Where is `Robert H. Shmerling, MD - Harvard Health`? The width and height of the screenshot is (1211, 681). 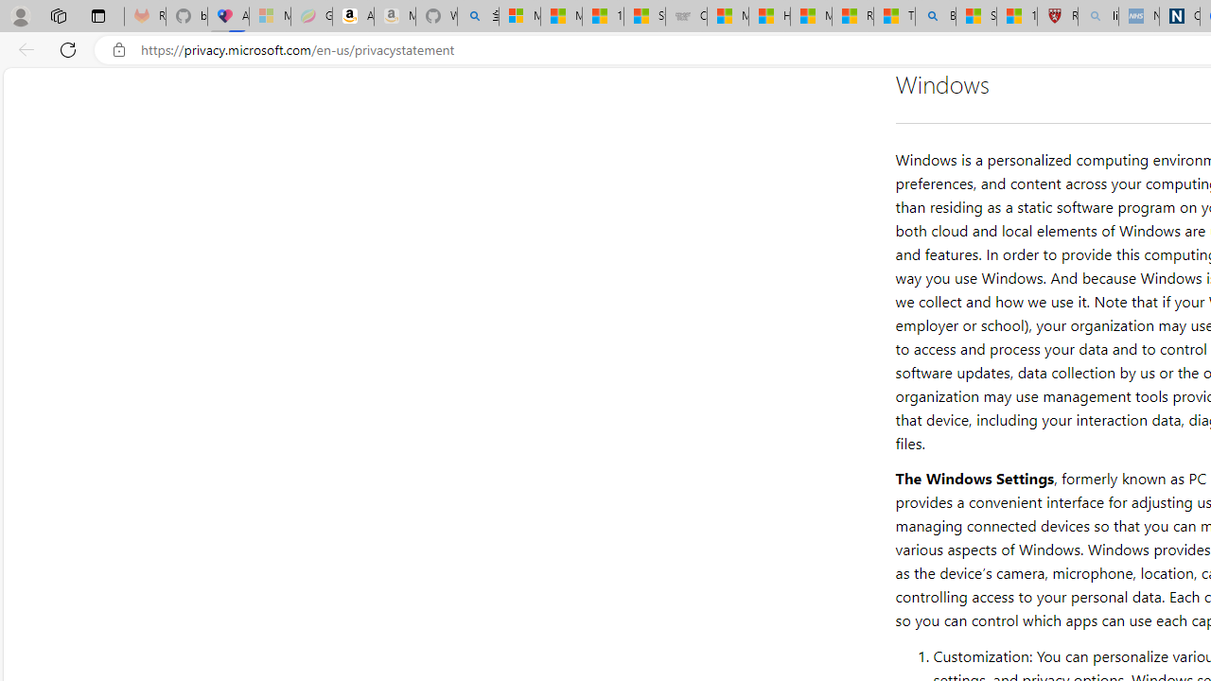 Robert H. Shmerling, MD - Harvard Health is located at coordinates (1058, 17).